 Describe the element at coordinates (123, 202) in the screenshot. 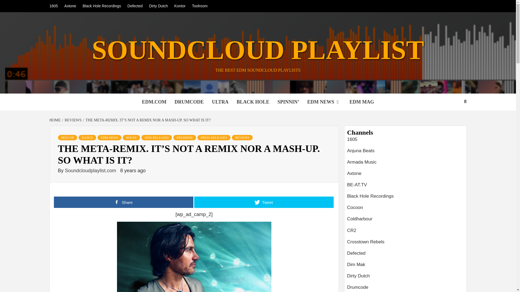

I see `Share` at that location.